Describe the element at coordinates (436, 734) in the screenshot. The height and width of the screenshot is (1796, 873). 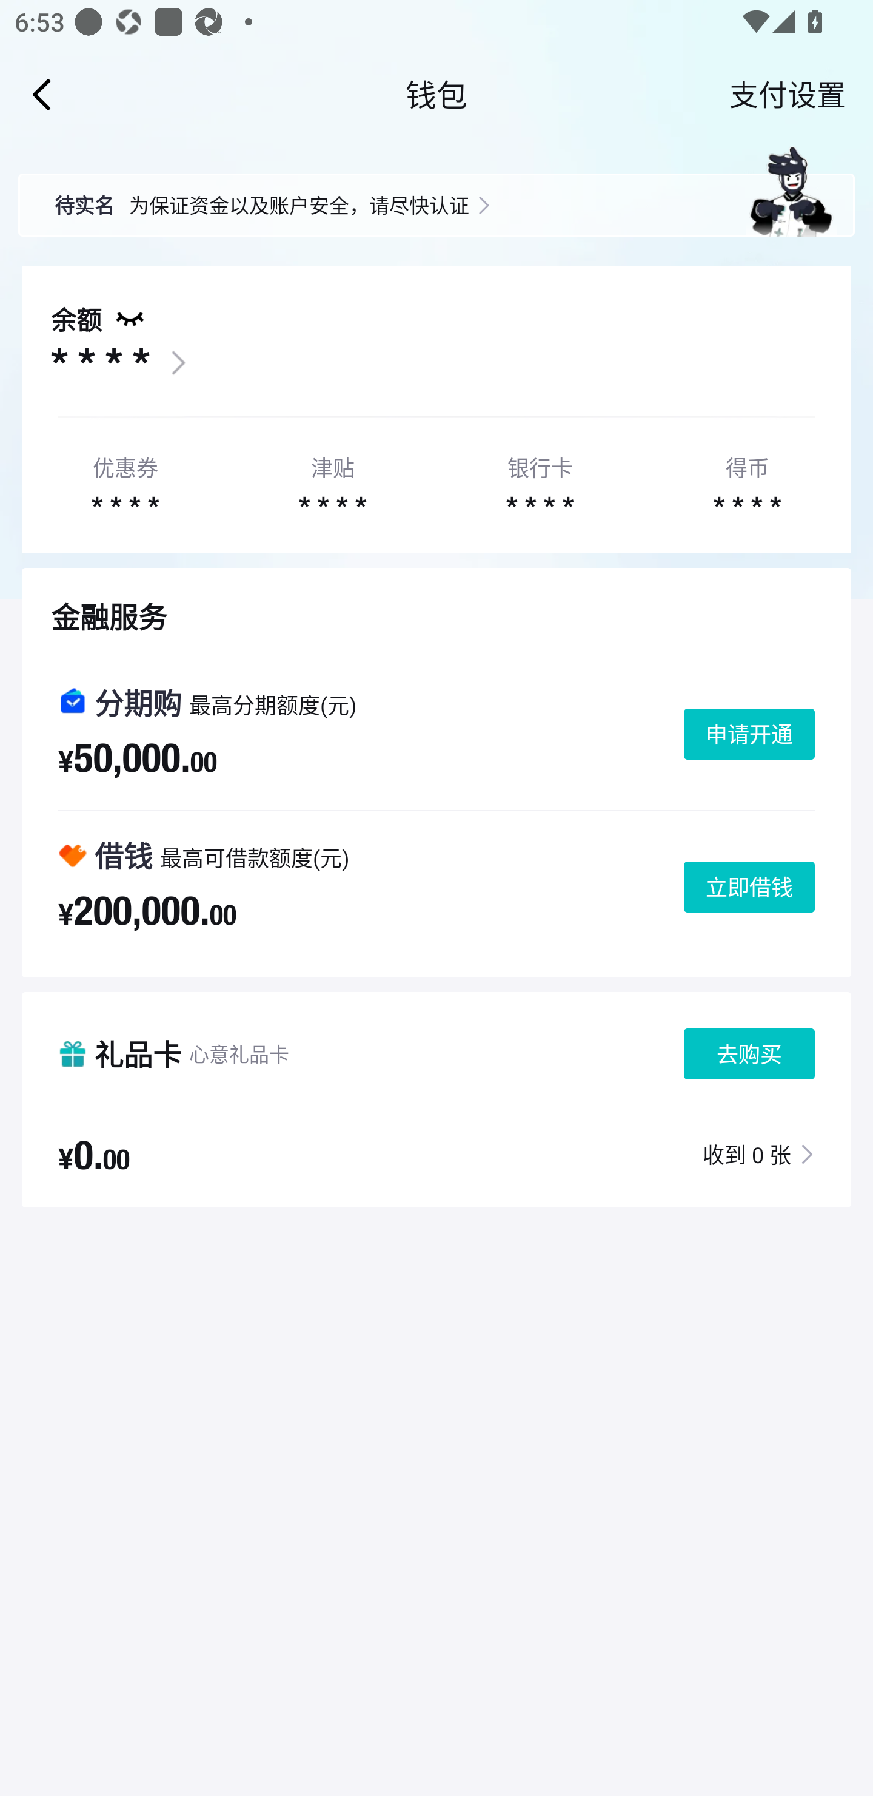
I see `分期购 最高分期额度(元) ¥ 50,000.00 申请开通` at that location.